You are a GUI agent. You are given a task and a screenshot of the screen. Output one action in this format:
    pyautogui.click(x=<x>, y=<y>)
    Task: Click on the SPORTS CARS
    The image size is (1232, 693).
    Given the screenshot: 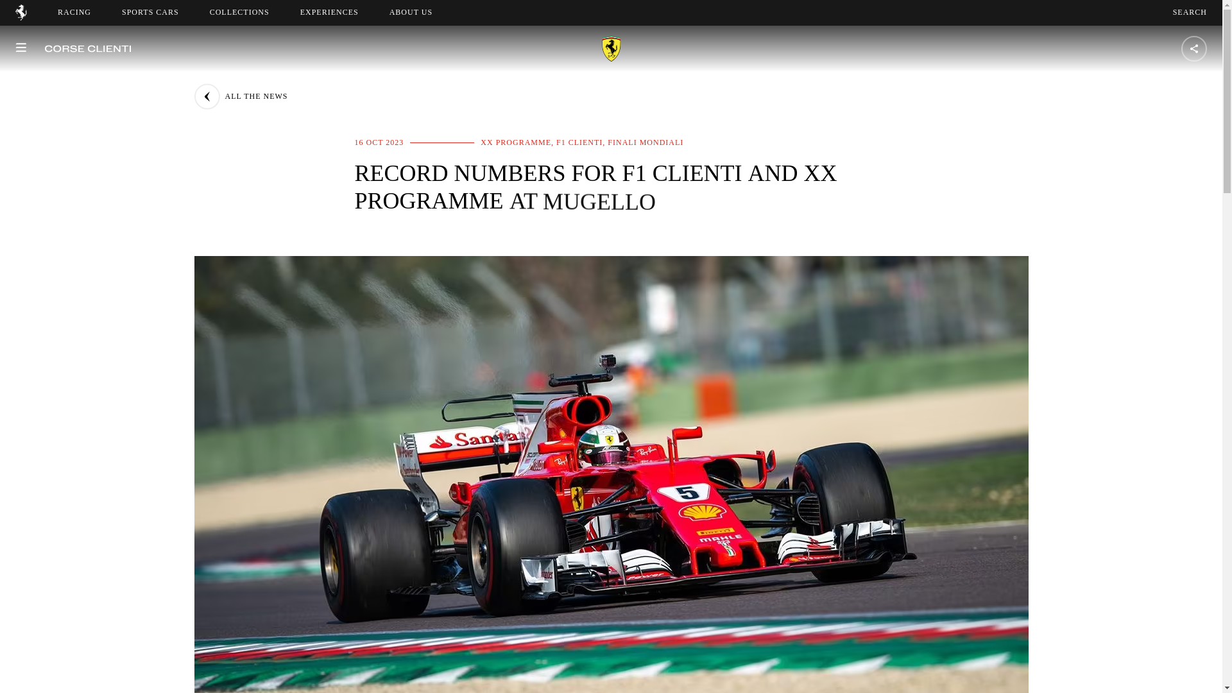 What is the action you would take?
    pyautogui.click(x=422, y=12)
    